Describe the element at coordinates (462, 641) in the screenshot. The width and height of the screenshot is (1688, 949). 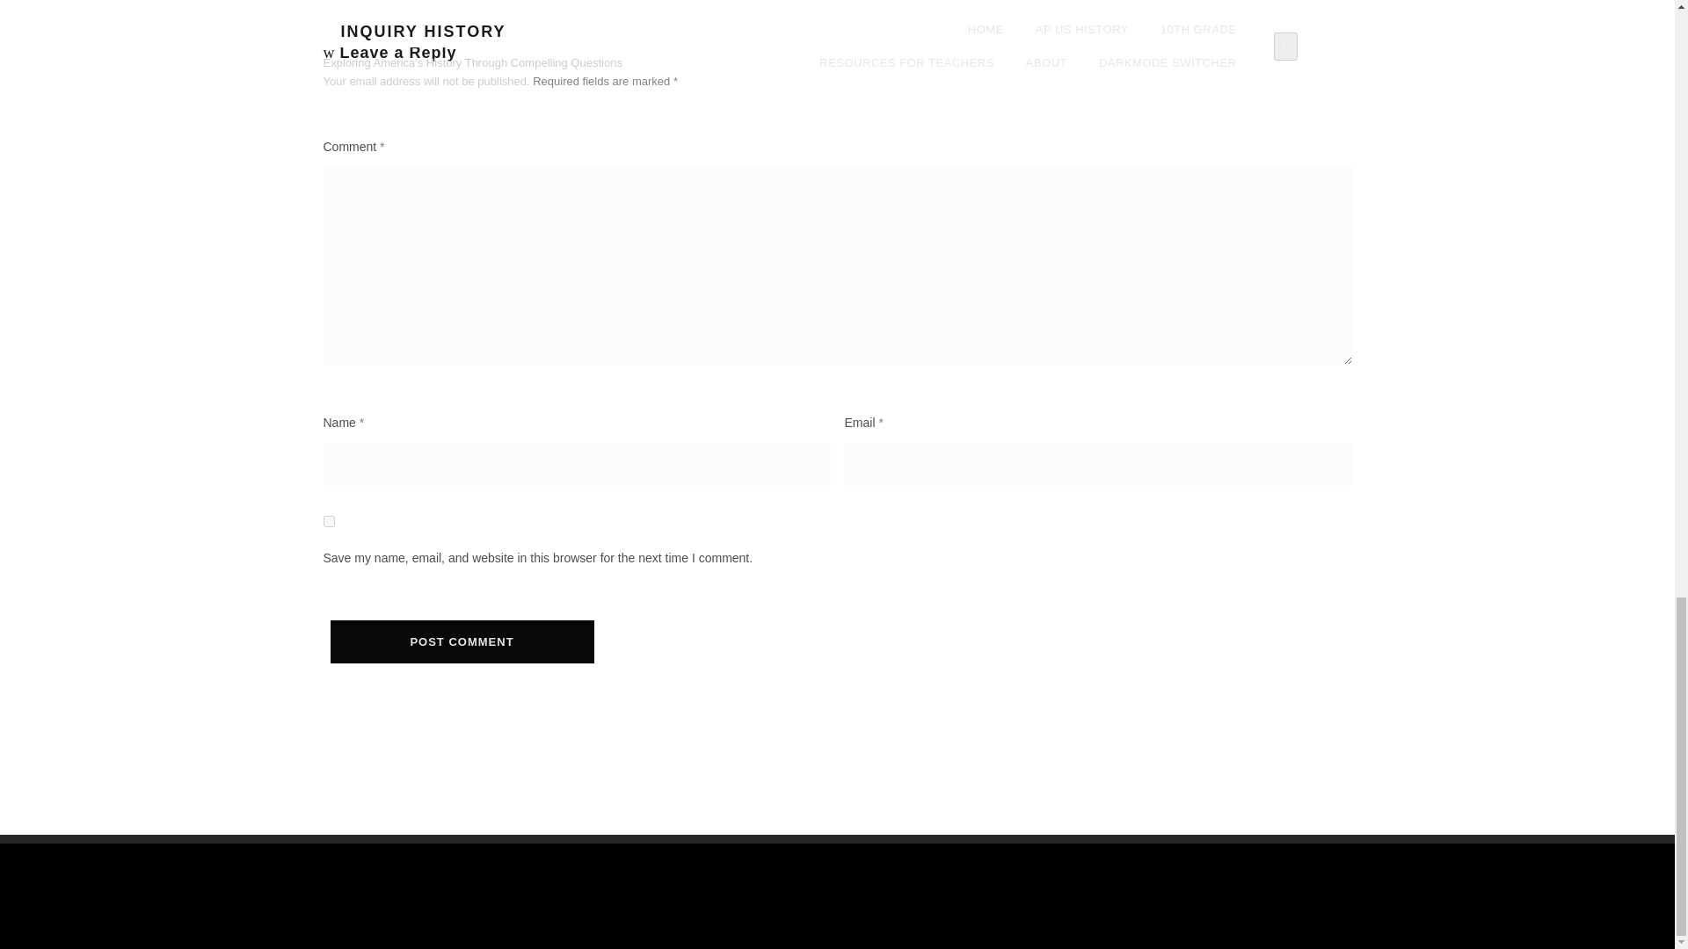
I see `Post Comment` at that location.